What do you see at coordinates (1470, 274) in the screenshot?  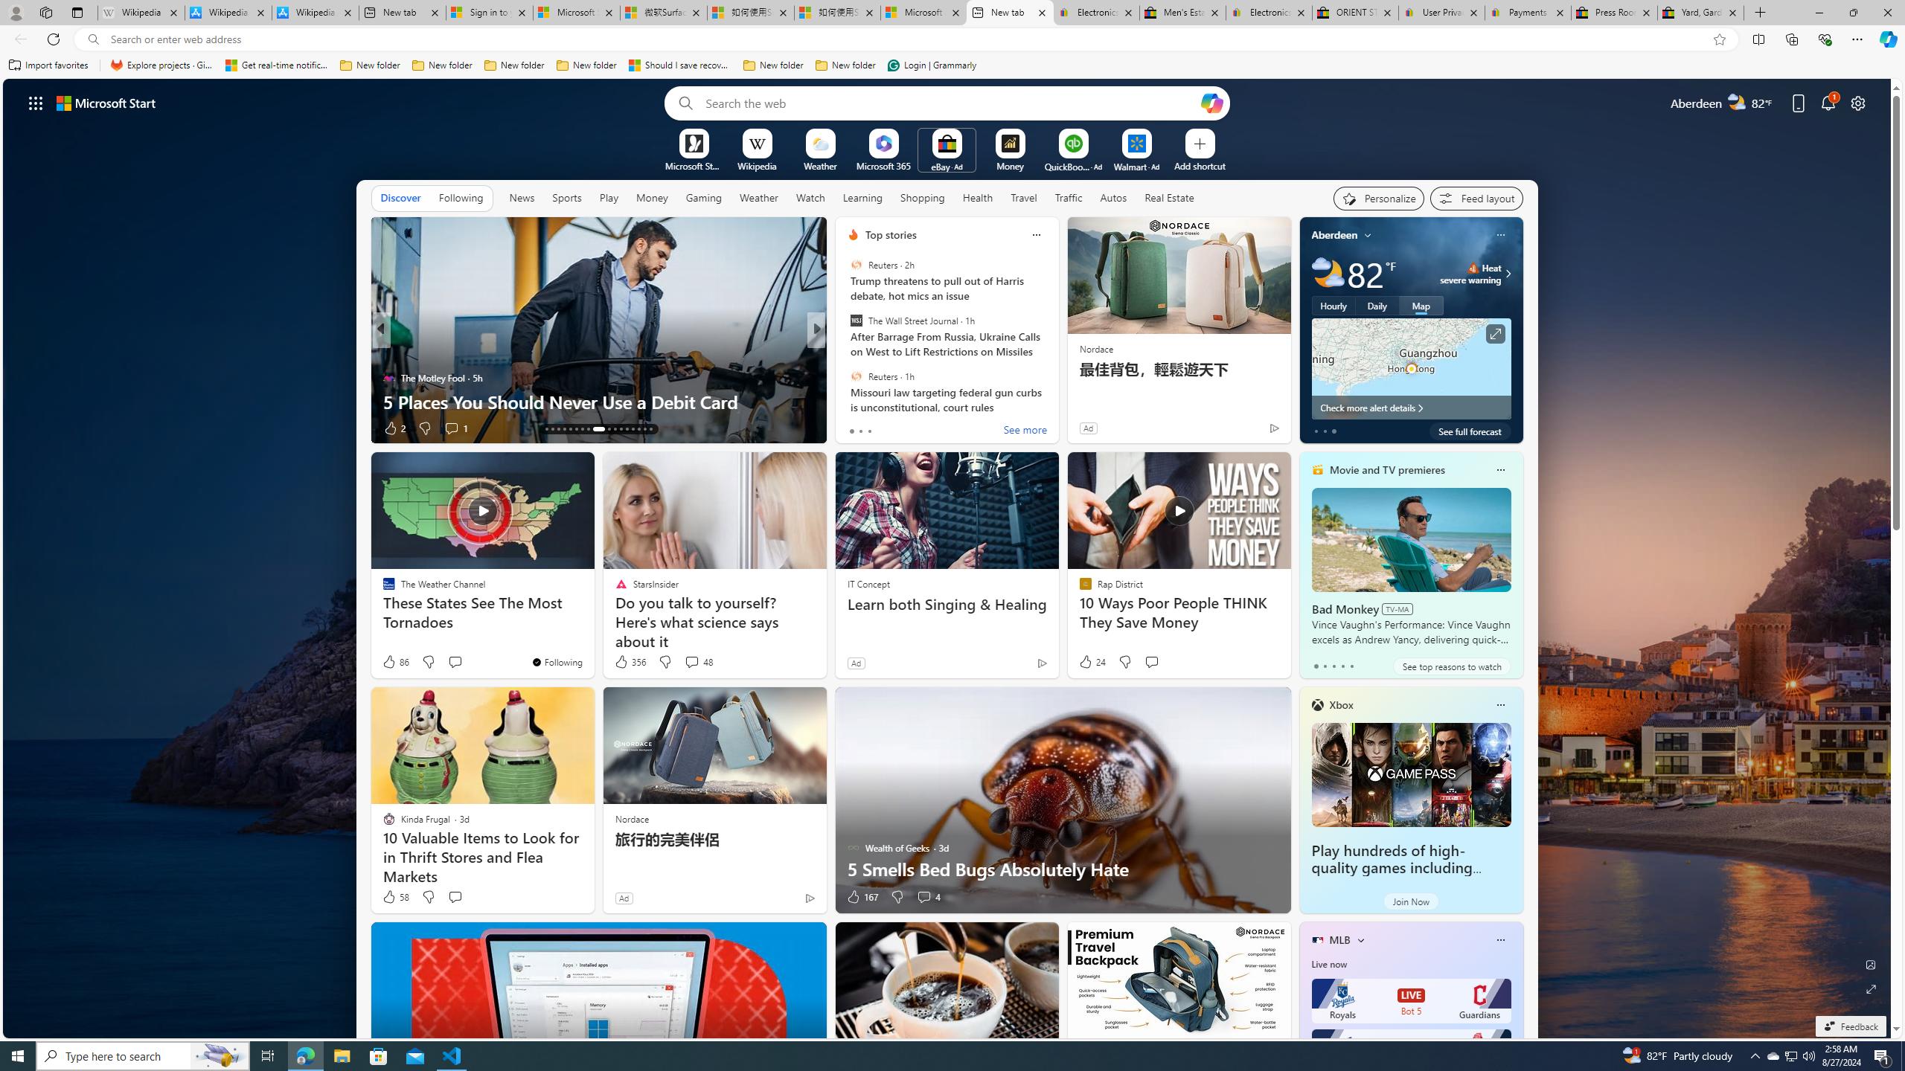 I see `Heat - Severe Heat severe warning` at bounding box center [1470, 274].